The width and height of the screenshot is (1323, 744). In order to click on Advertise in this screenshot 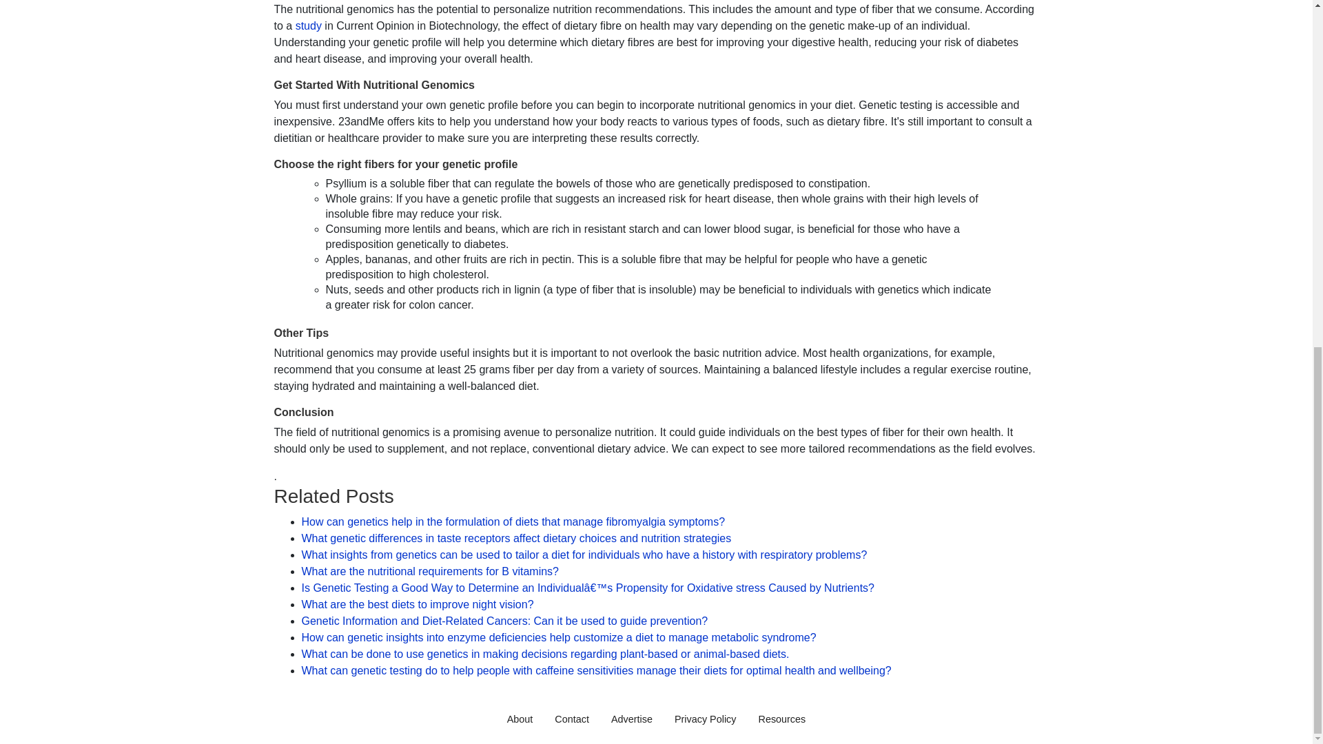, I will do `click(631, 719)`.